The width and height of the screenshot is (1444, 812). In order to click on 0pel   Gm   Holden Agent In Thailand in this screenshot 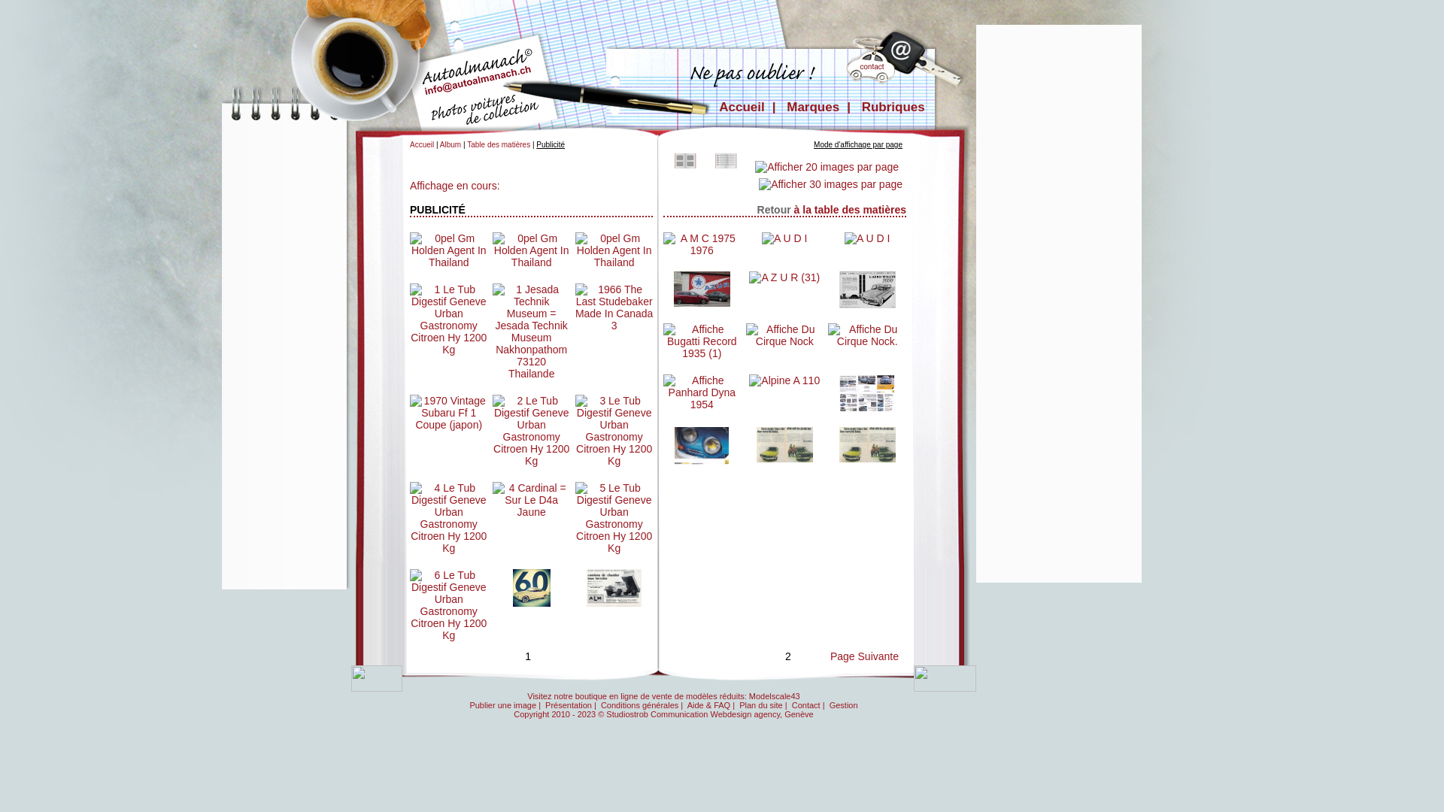, I will do `click(614, 250)`.